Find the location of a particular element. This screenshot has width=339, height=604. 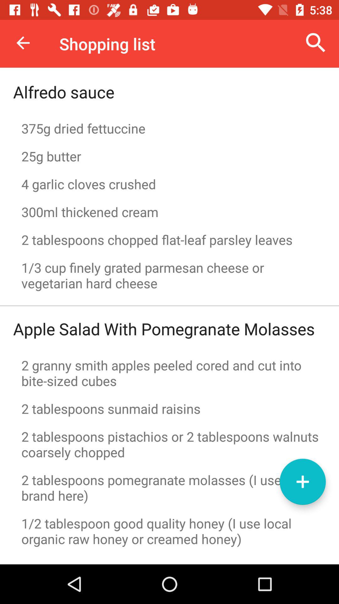

launch the icon above 1 2 tablespoon is located at coordinates (303, 482).